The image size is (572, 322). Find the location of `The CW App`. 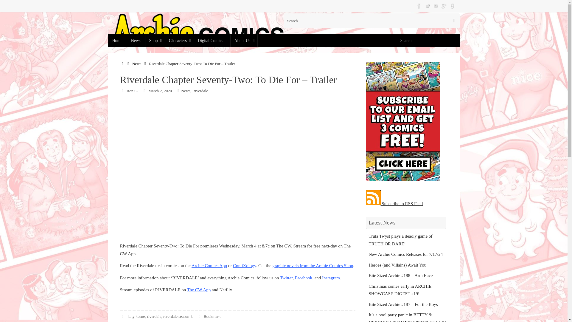

The CW App is located at coordinates (199, 290).